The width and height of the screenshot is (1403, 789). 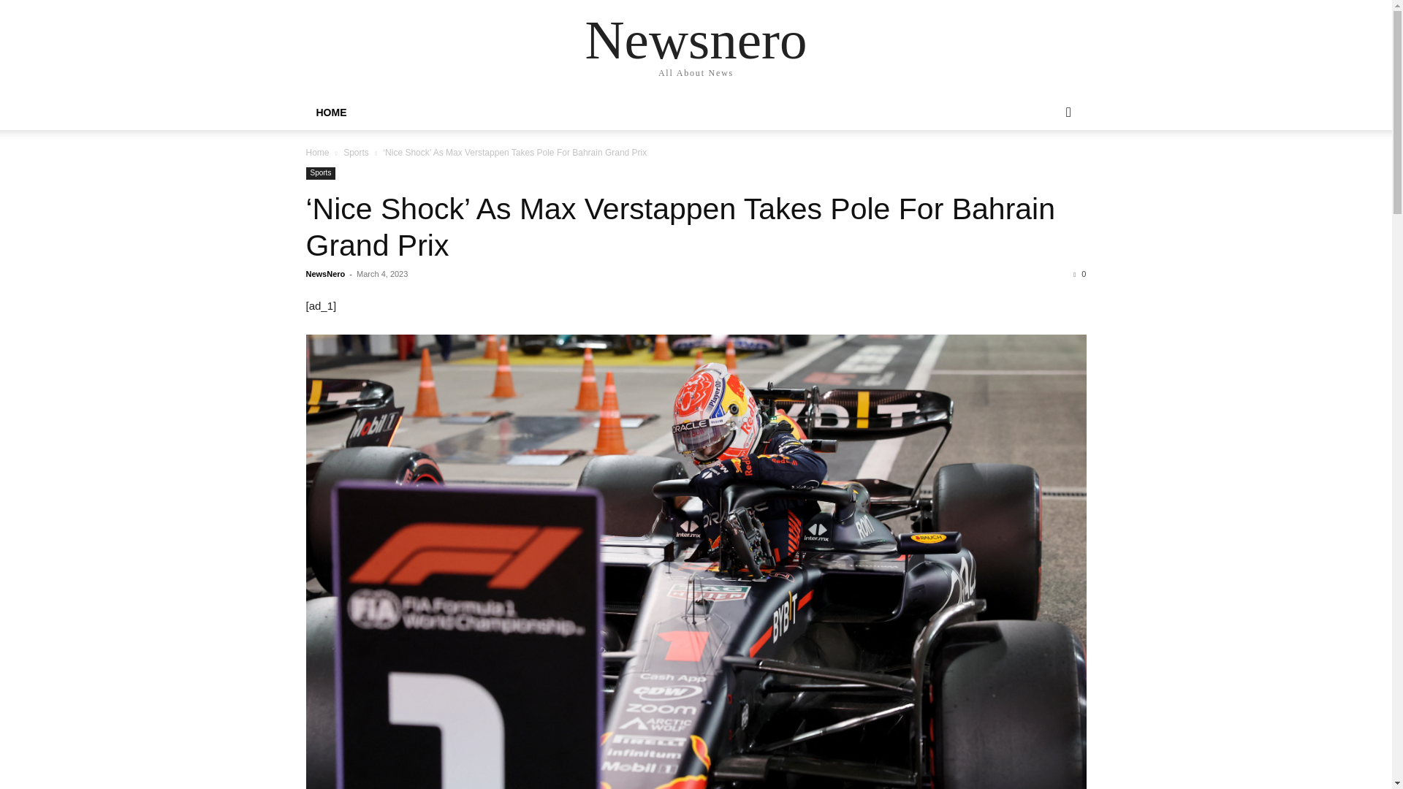 I want to click on Sports, so click(x=356, y=152).